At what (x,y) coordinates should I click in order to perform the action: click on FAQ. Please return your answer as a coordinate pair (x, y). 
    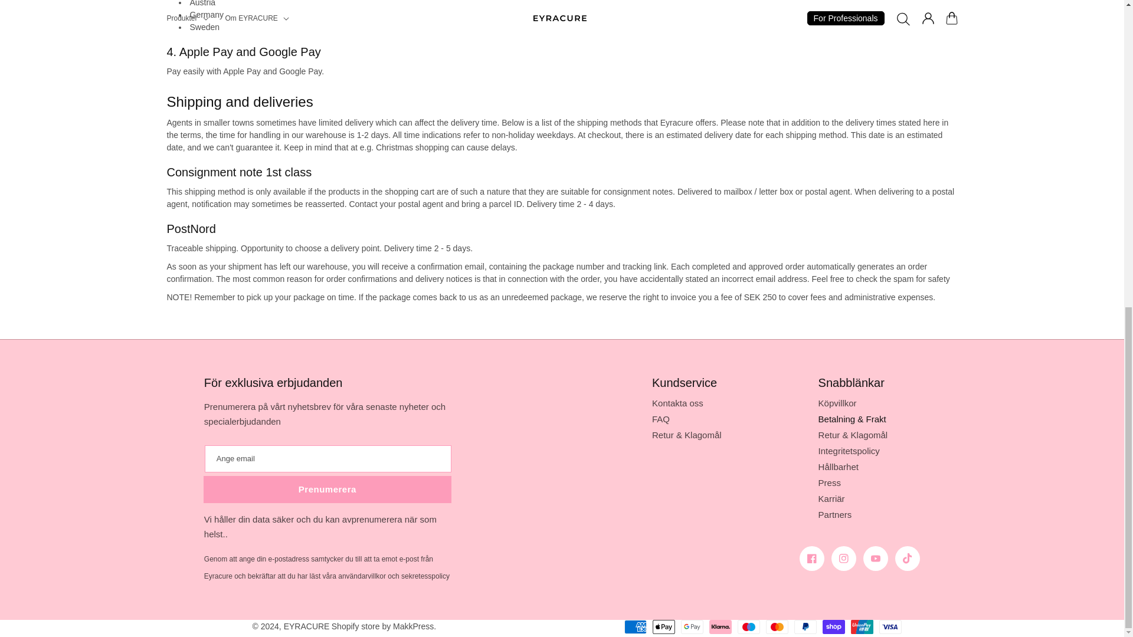
    Looking at the image, I should click on (661, 419).